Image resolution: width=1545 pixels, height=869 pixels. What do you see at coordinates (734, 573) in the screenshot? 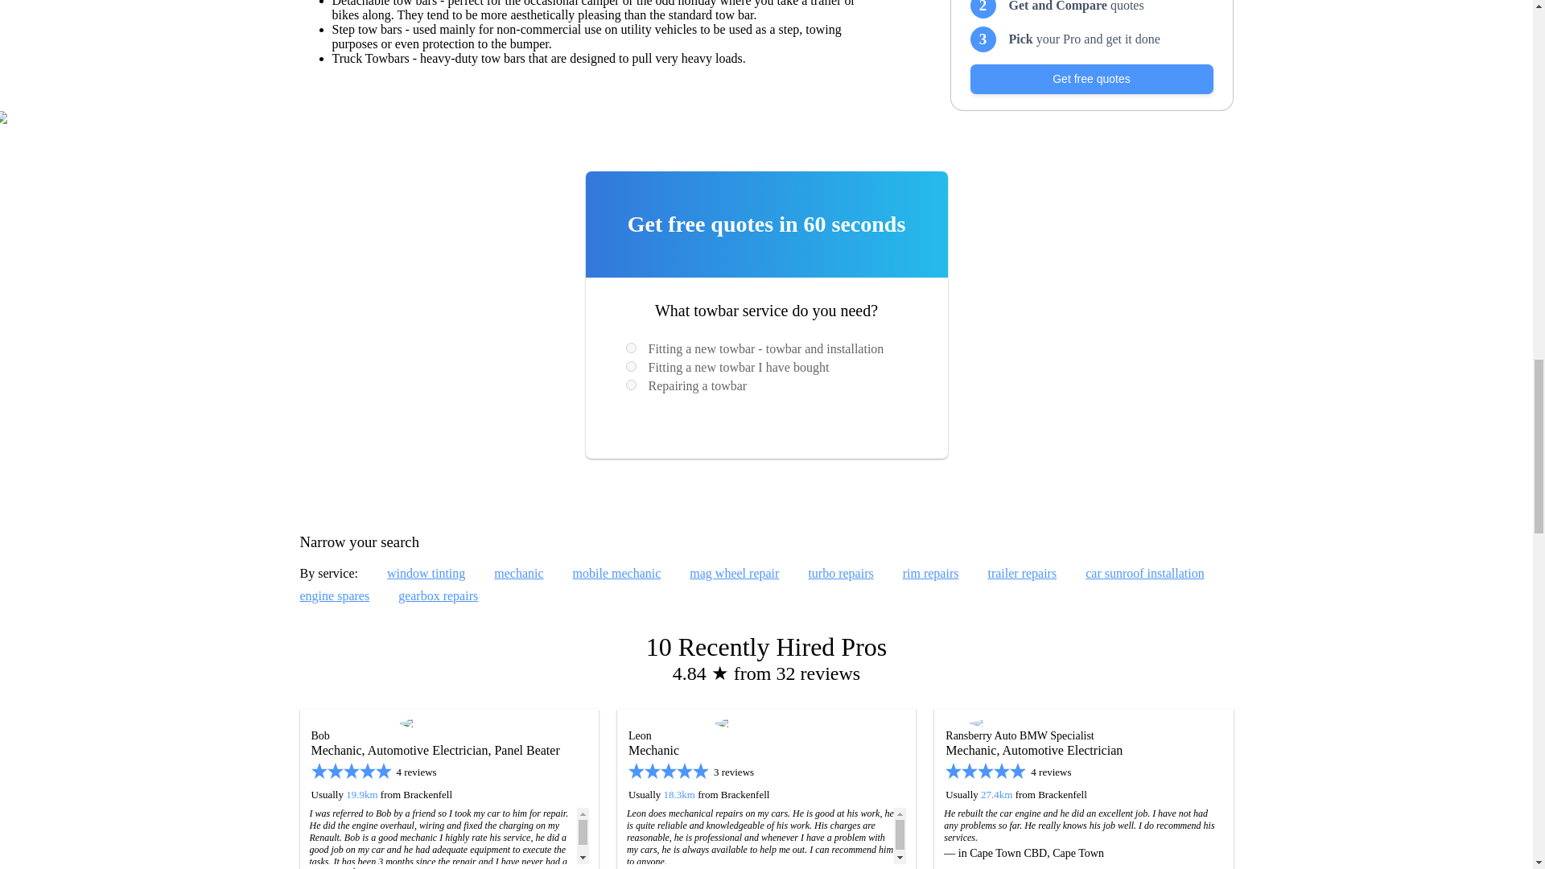
I see `mag wheel repair` at bounding box center [734, 573].